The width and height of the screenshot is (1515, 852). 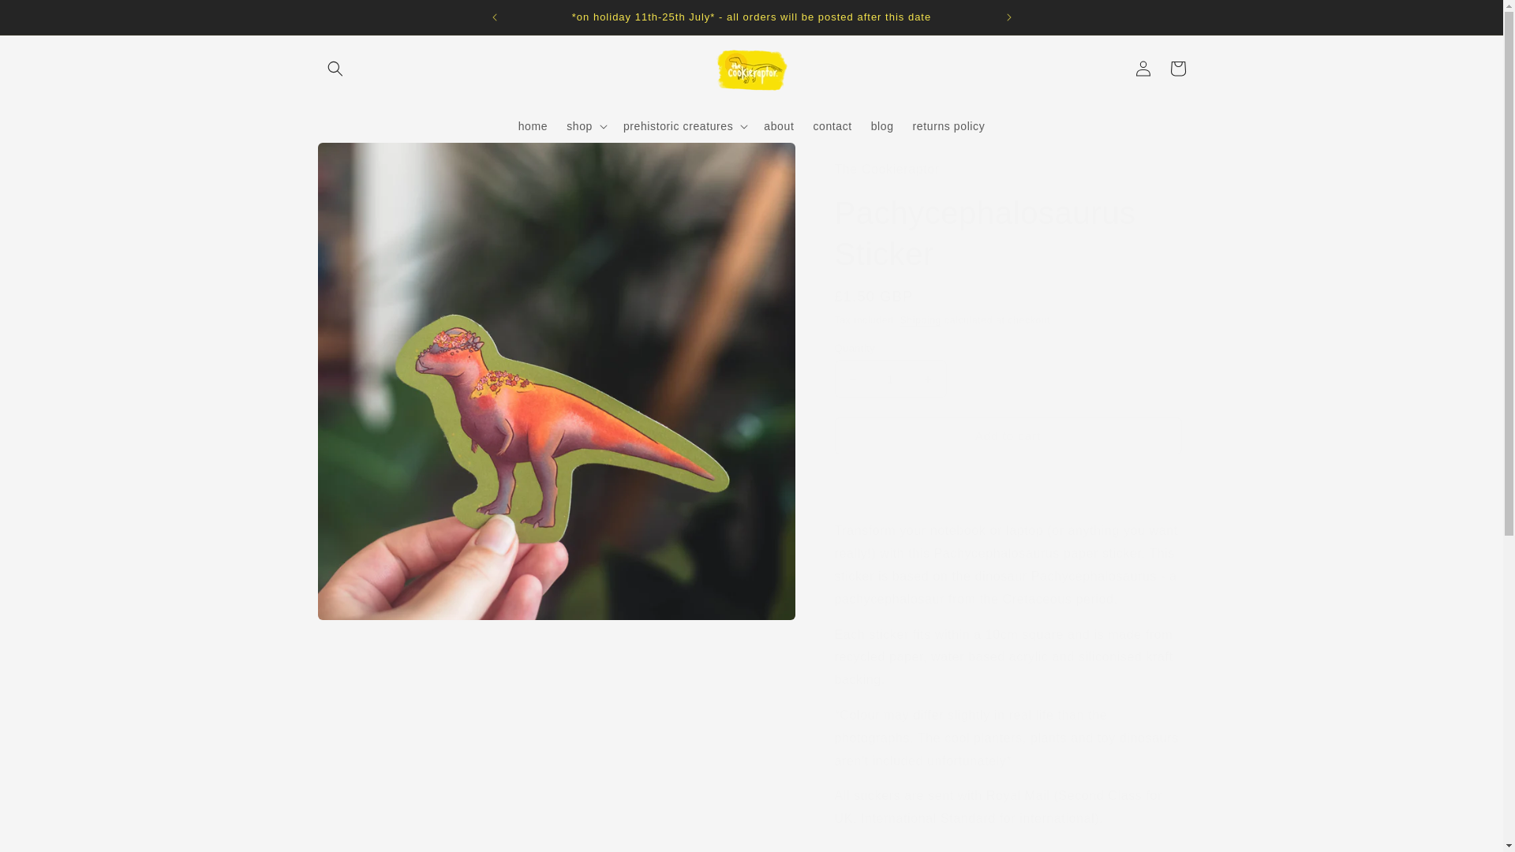 What do you see at coordinates (890, 379) in the screenshot?
I see `1` at bounding box center [890, 379].